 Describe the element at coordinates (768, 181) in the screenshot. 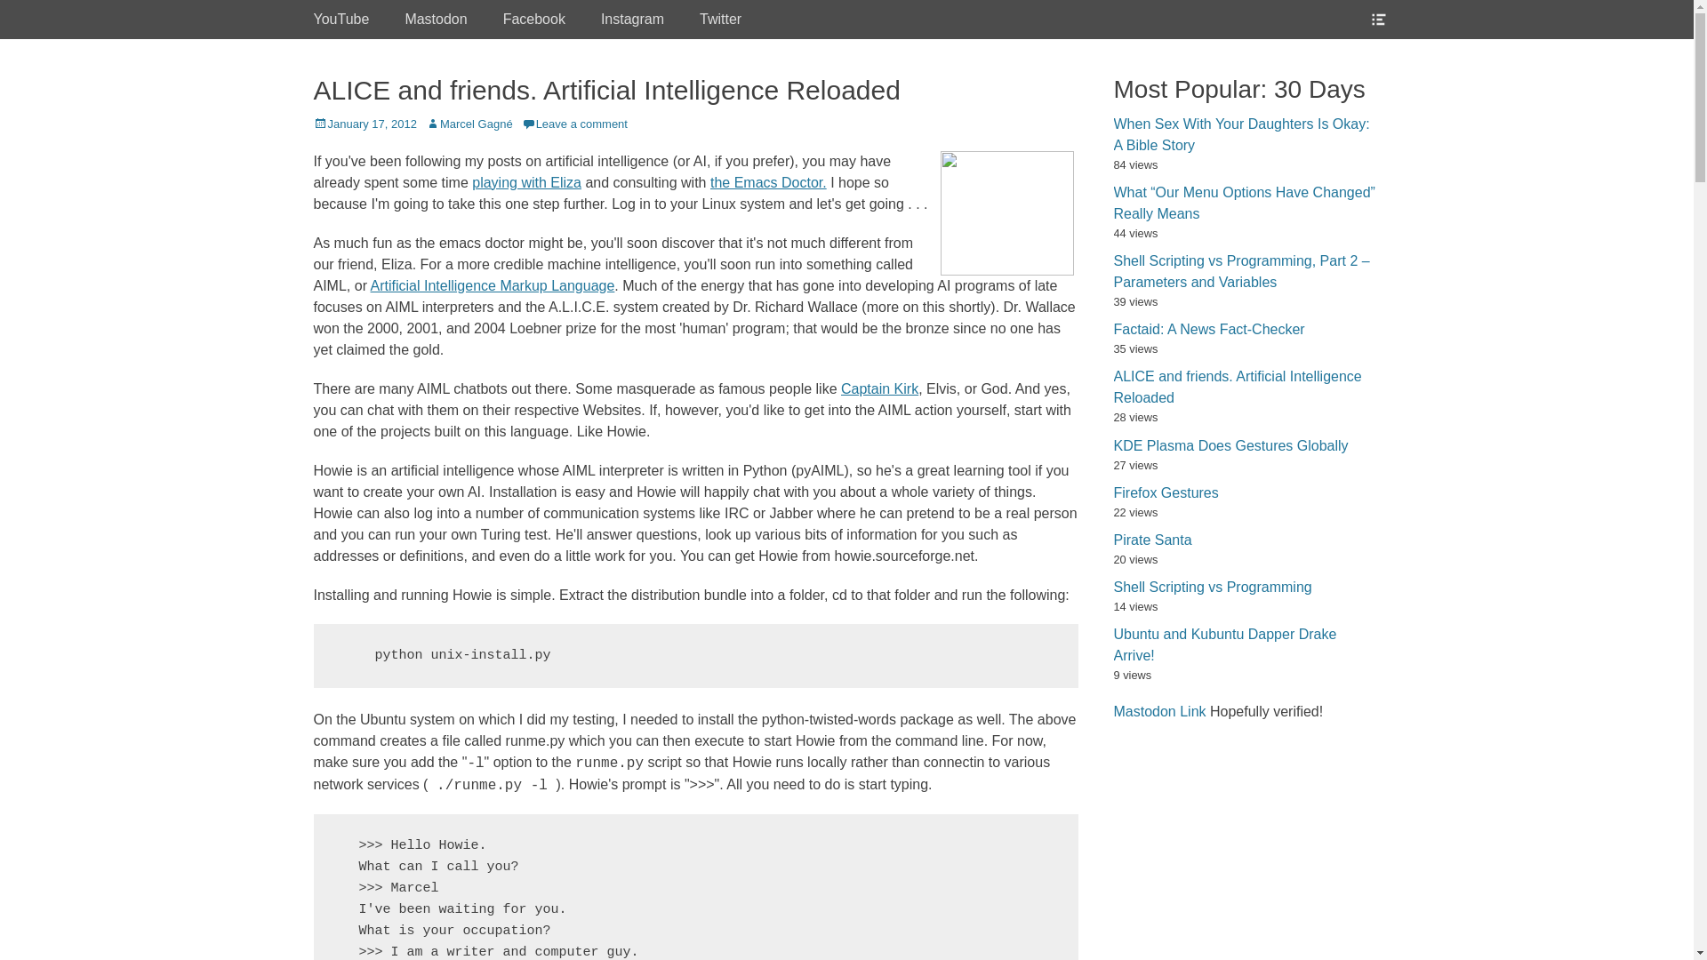

I see `the Emacs Doctor.` at that location.